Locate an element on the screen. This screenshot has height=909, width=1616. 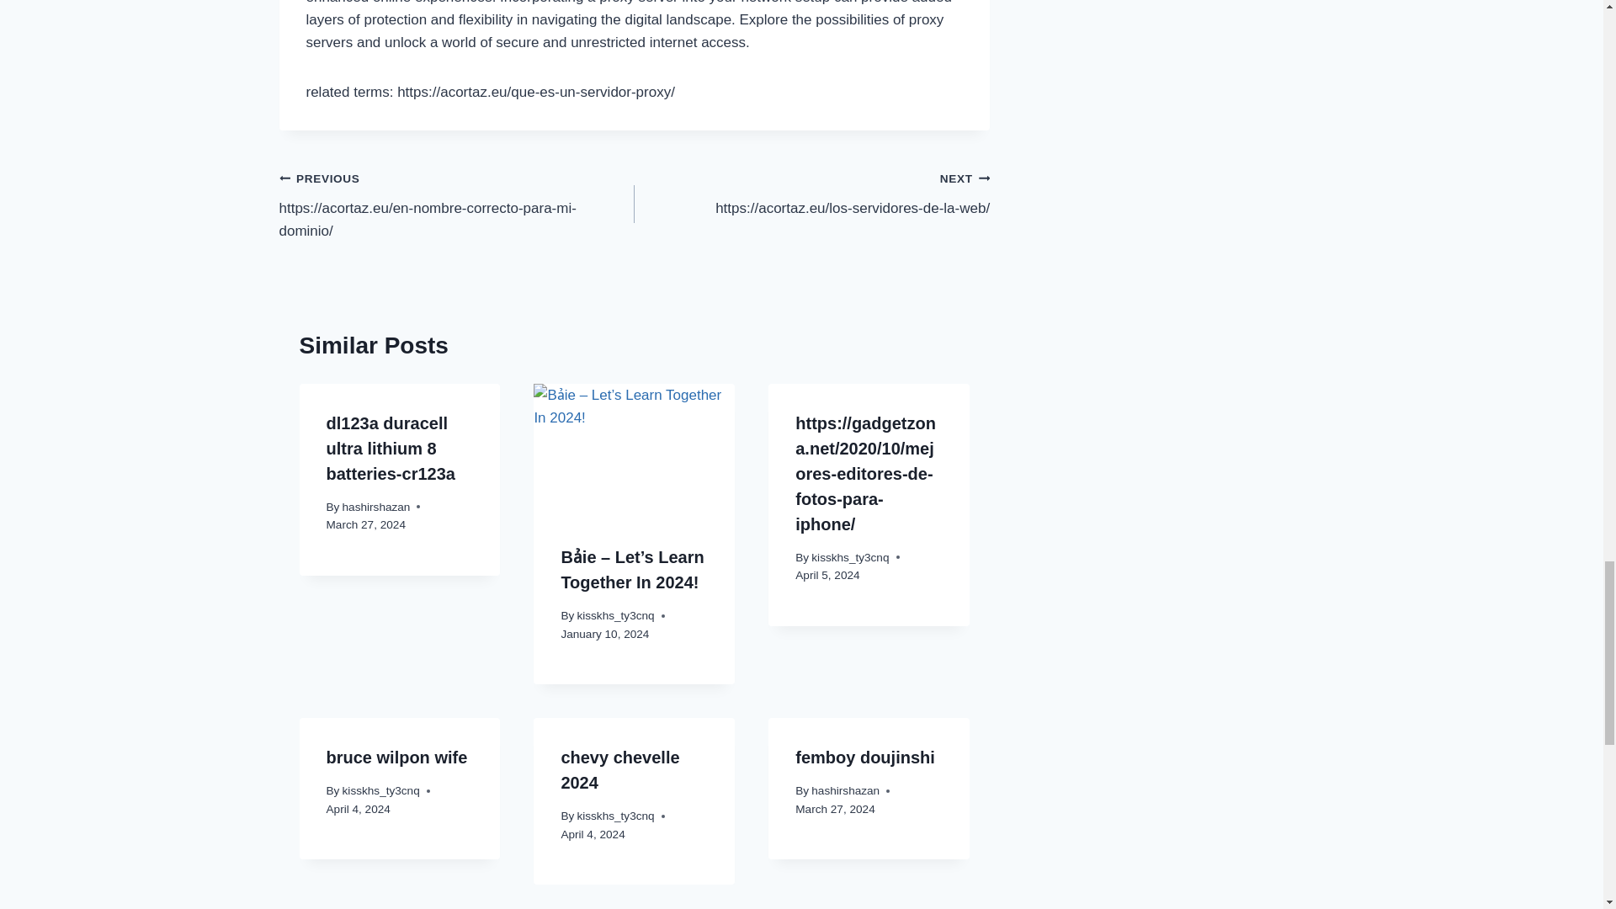
hashirshazan is located at coordinates (376, 507).